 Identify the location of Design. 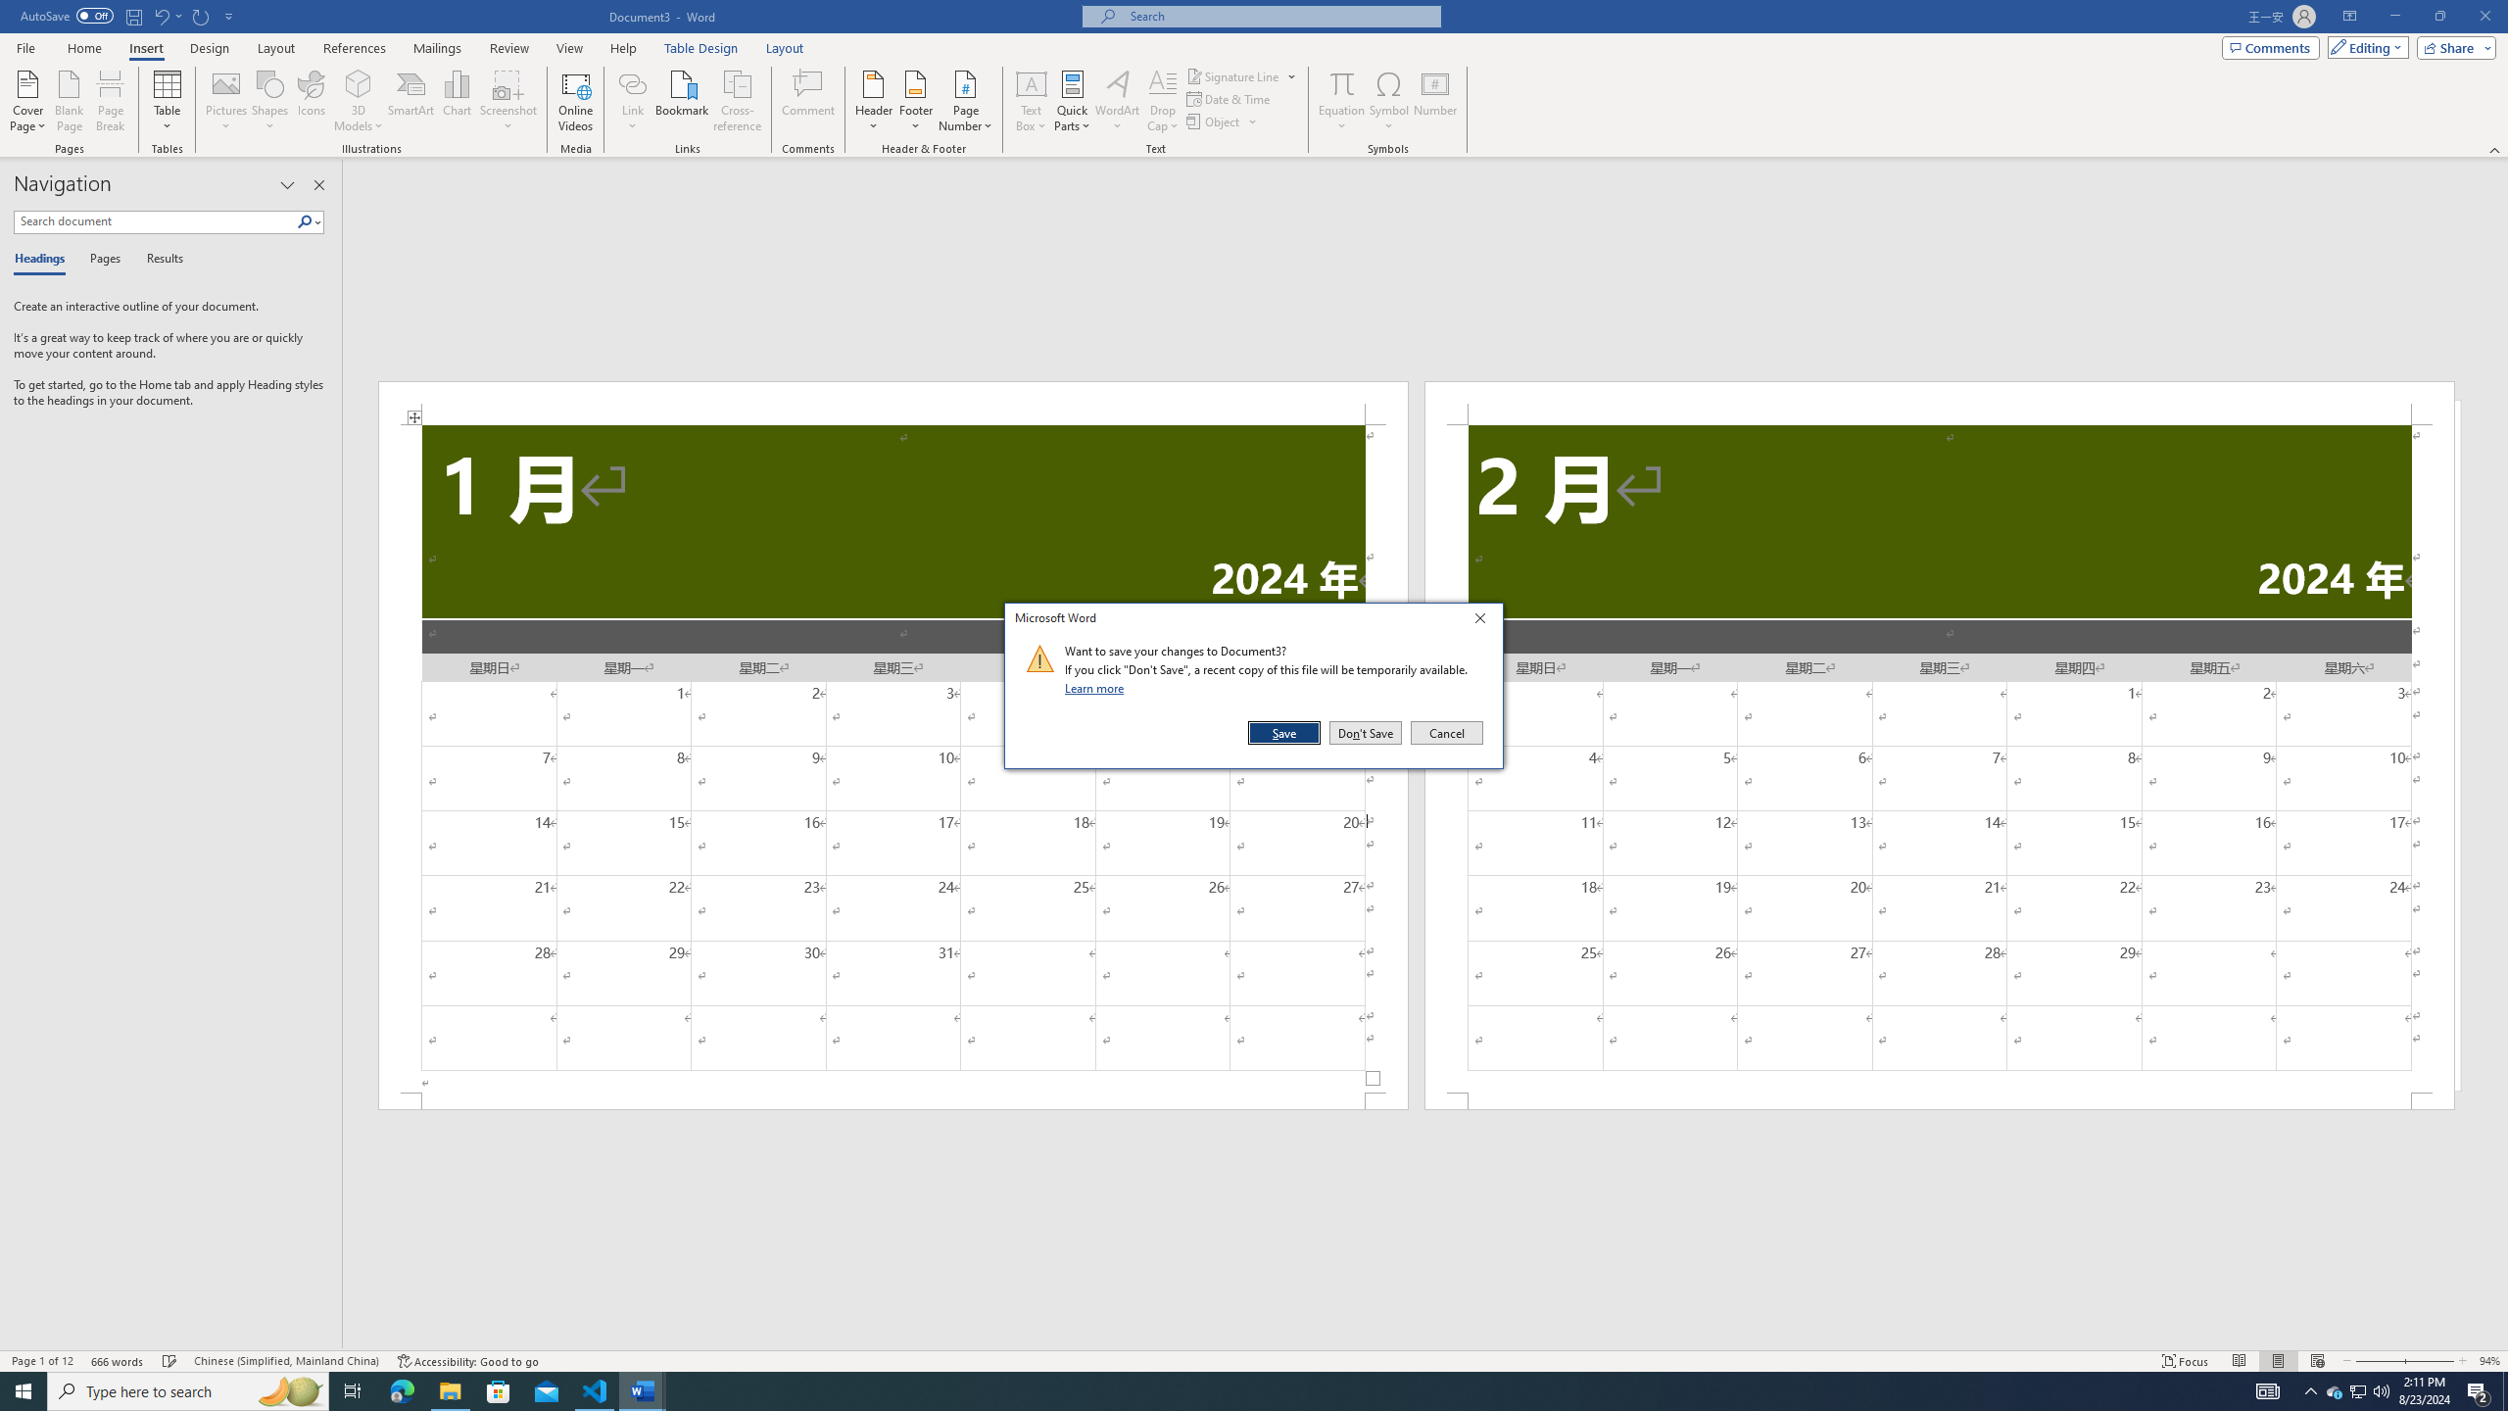
(210, 48).